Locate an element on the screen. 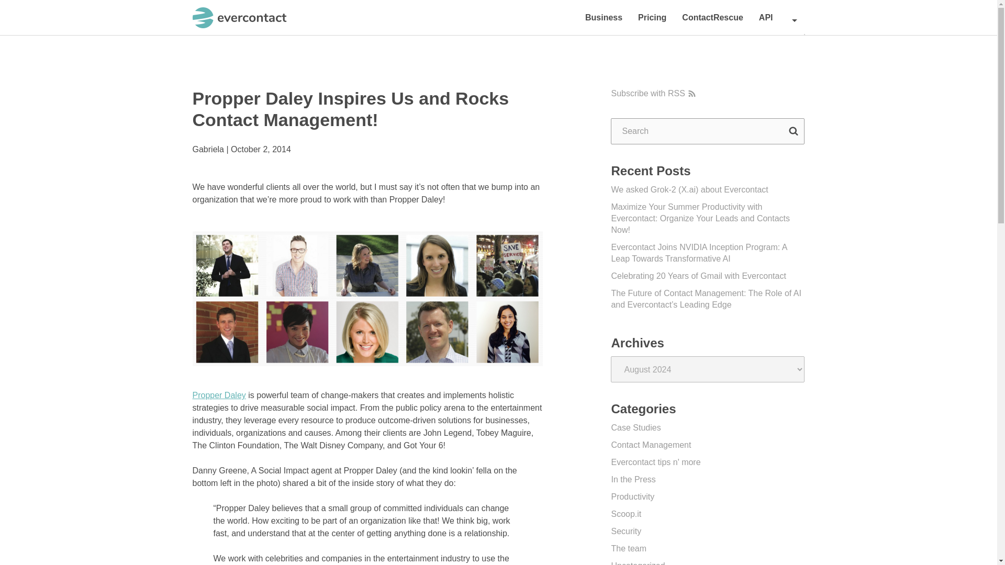  Celebrating 20 Years of Gmail with Evercontact is located at coordinates (698, 276).